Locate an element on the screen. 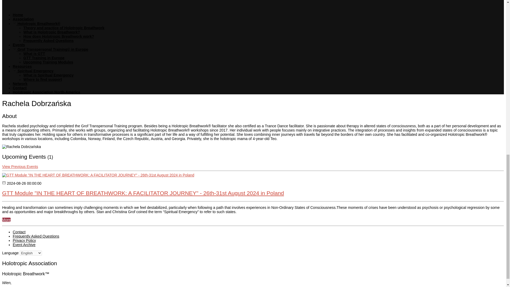 This screenshot has width=510, height=287. Upcoming Training Modules is located at coordinates (48, 62).